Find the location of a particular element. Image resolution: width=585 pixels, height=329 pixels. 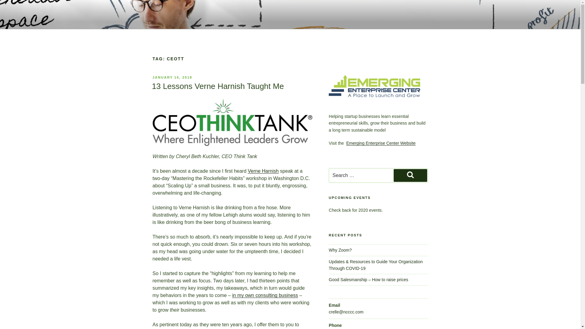

Why Zoom? is located at coordinates (340, 250).